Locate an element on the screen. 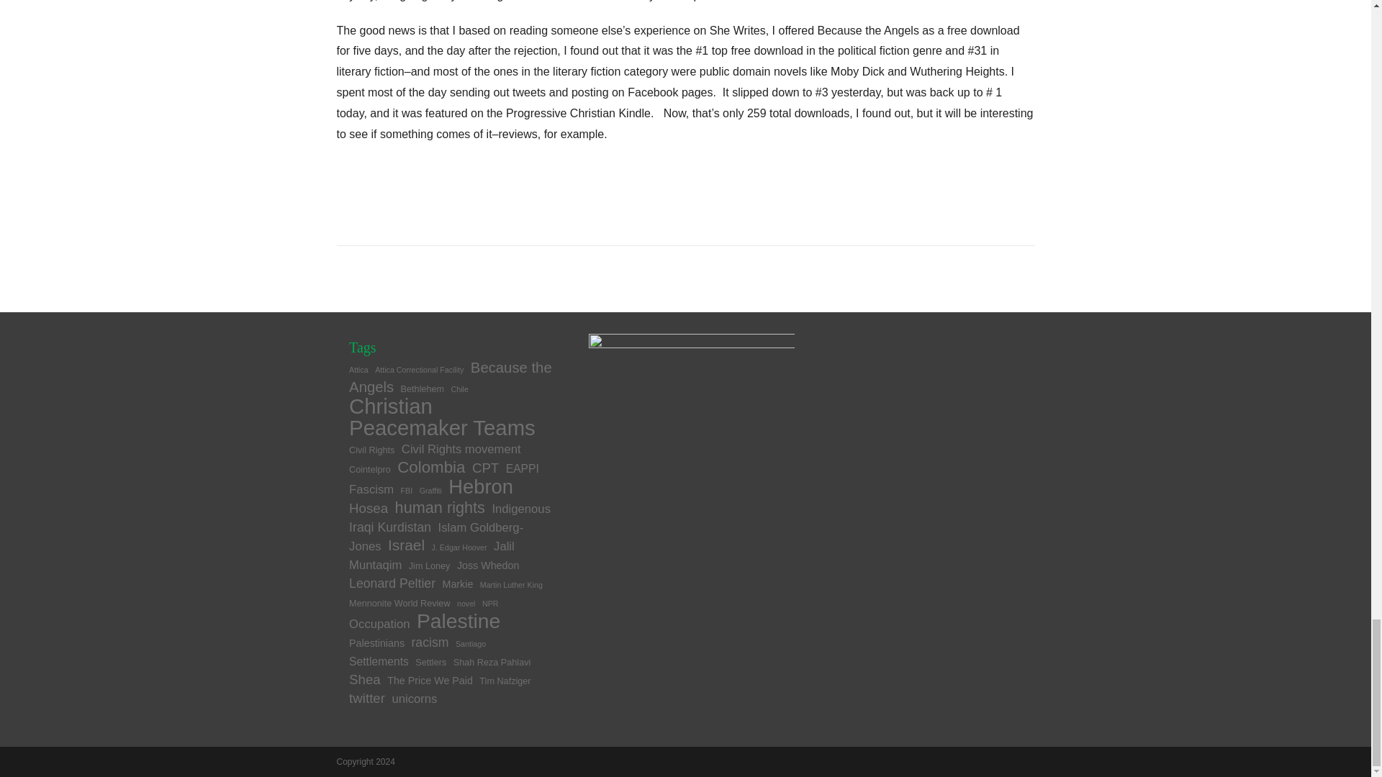 The height and width of the screenshot is (777, 1382). EAPPI is located at coordinates (522, 468).